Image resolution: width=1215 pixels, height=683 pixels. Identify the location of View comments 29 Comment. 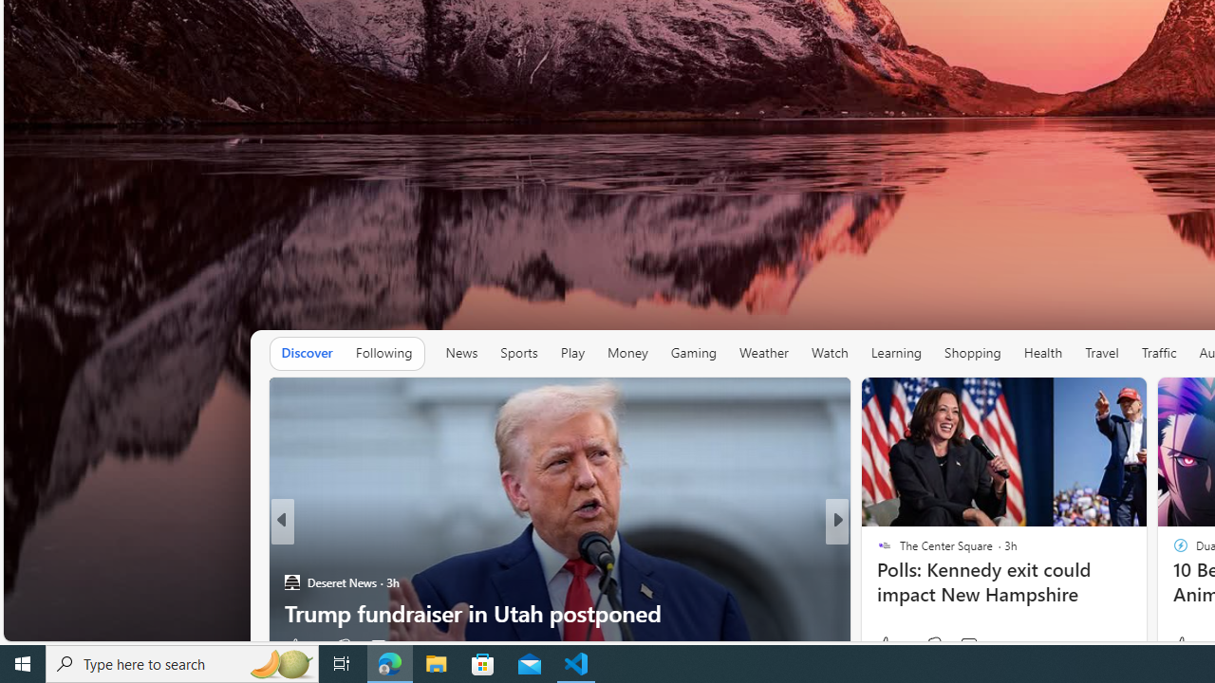
(970, 646).